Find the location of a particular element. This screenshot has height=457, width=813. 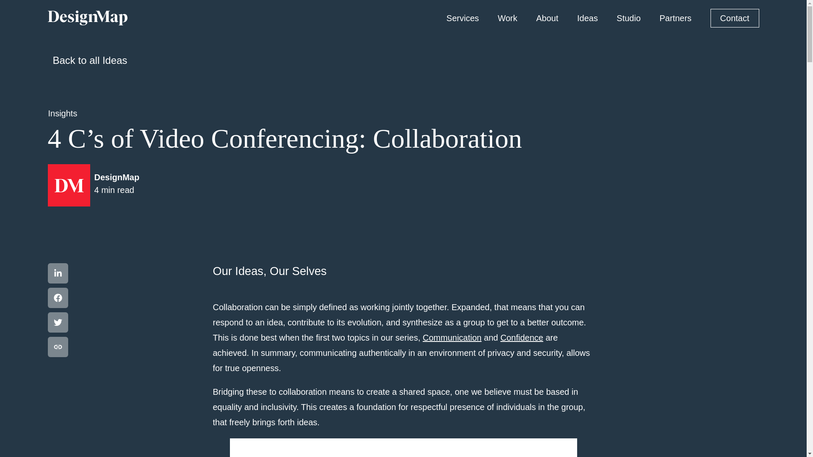

Communication is located at coordinates (675, 18).